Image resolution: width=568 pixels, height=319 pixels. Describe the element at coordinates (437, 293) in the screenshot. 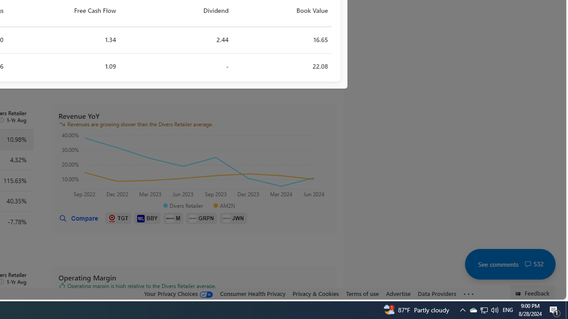

I see `Data Providers` at that location.